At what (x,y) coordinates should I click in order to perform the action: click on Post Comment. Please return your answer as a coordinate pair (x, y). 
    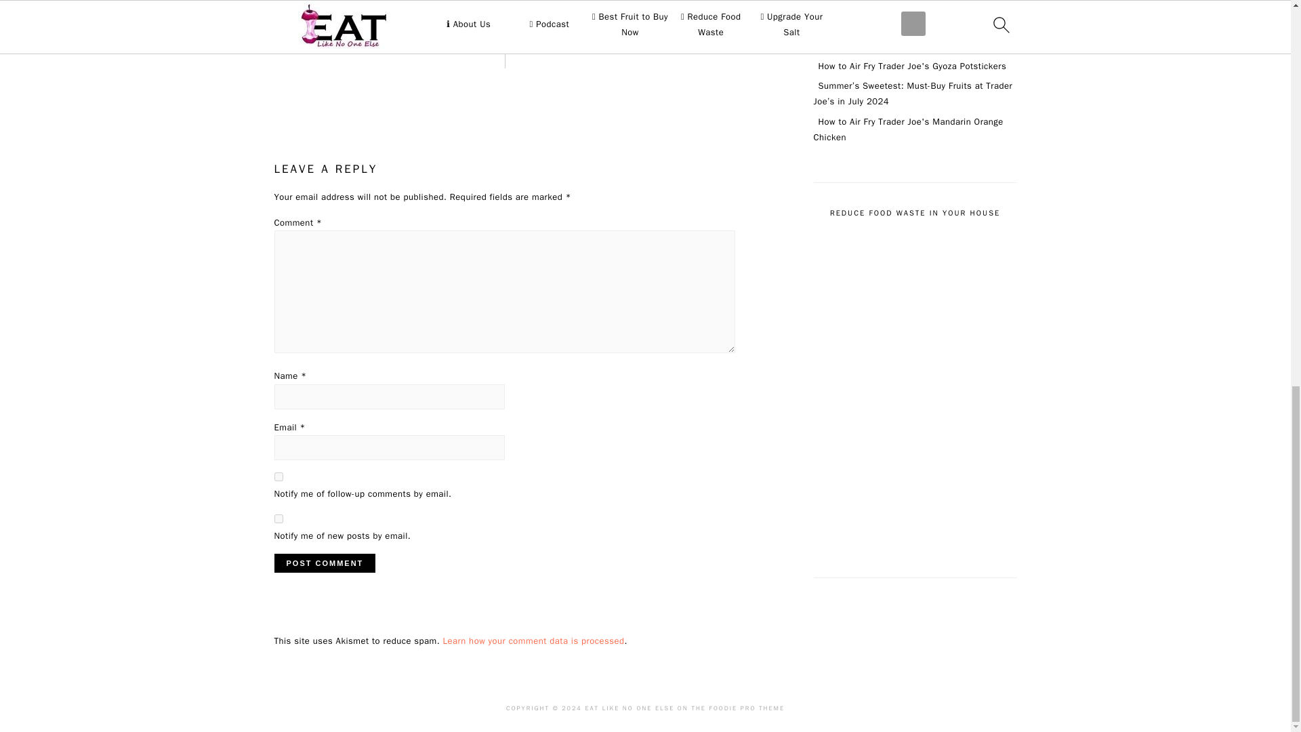
    Looking at the image, I should click on (324, 563).